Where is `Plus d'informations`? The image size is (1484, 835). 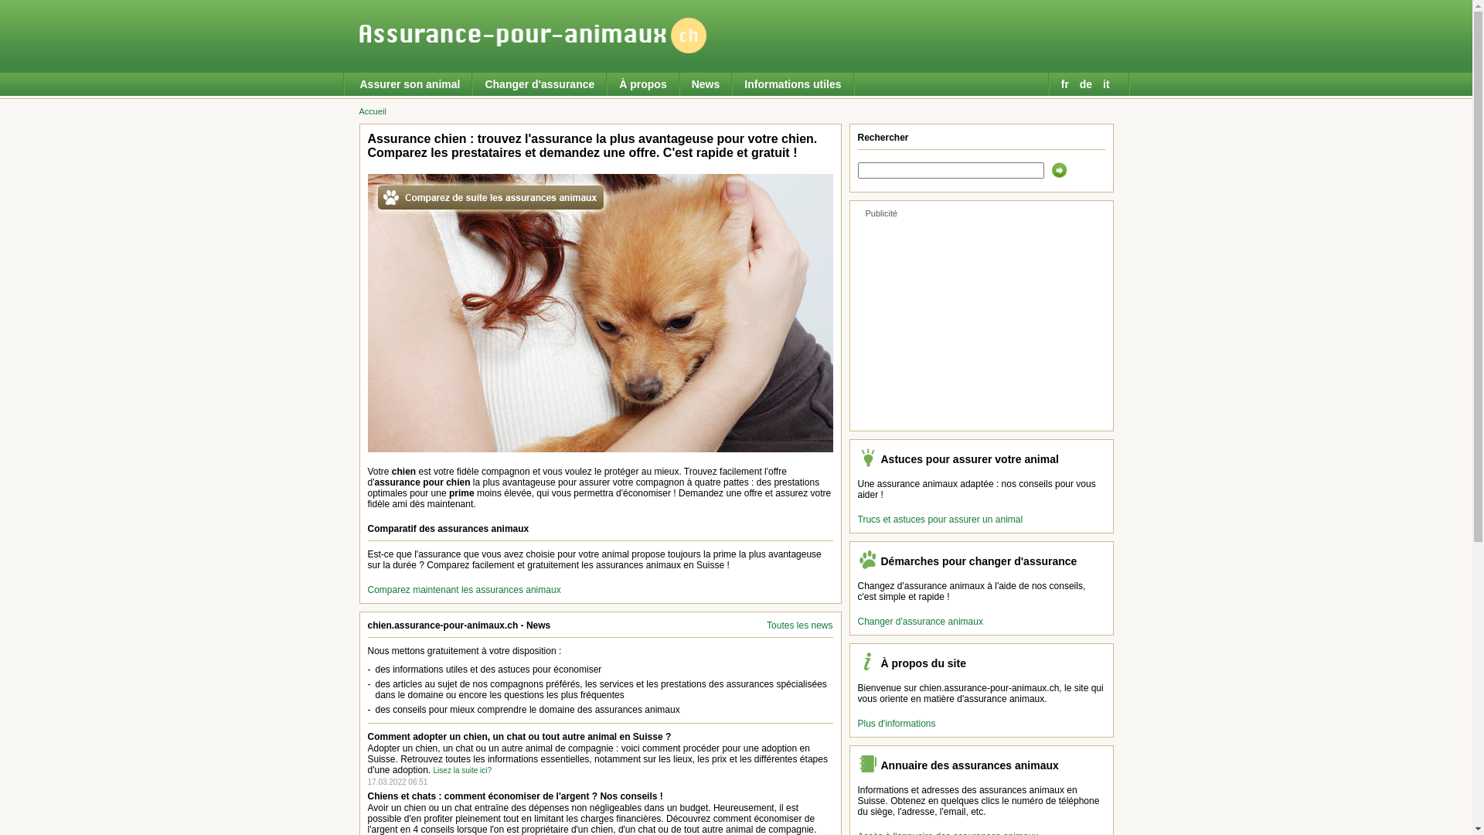
Plus d'informations is located at coordinates (897, 724).